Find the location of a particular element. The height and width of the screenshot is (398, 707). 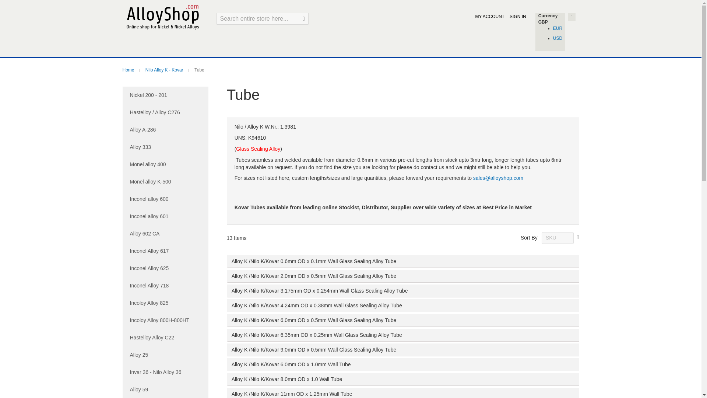

Nickel 200 - 201 is located at coordinates (165, 95).